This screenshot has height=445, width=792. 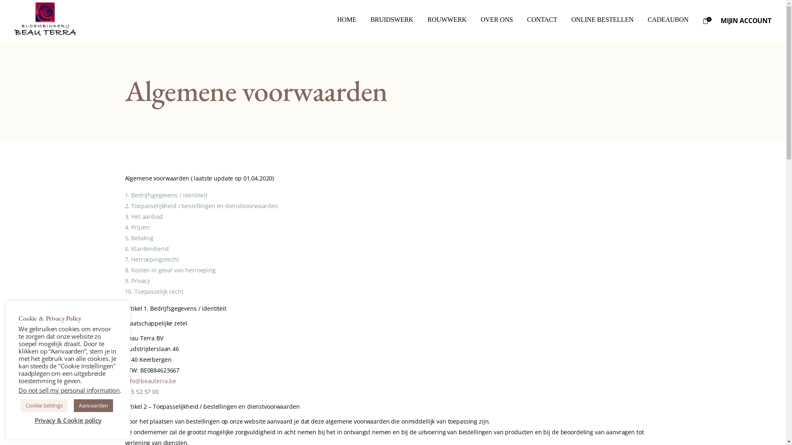 What do you see at coordinates (708, 21) in the screenshot?
I see `0` at bounding box center [708, 21].